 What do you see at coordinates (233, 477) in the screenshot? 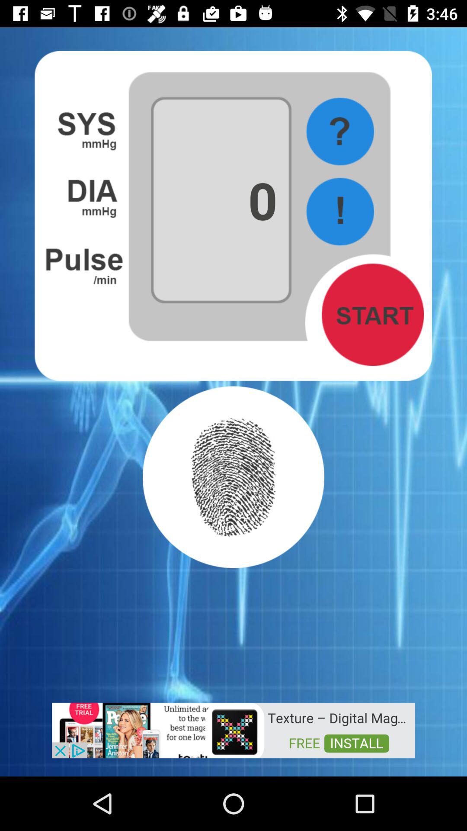
I see `swipe fingerprint` at bounding box center [233, 477].